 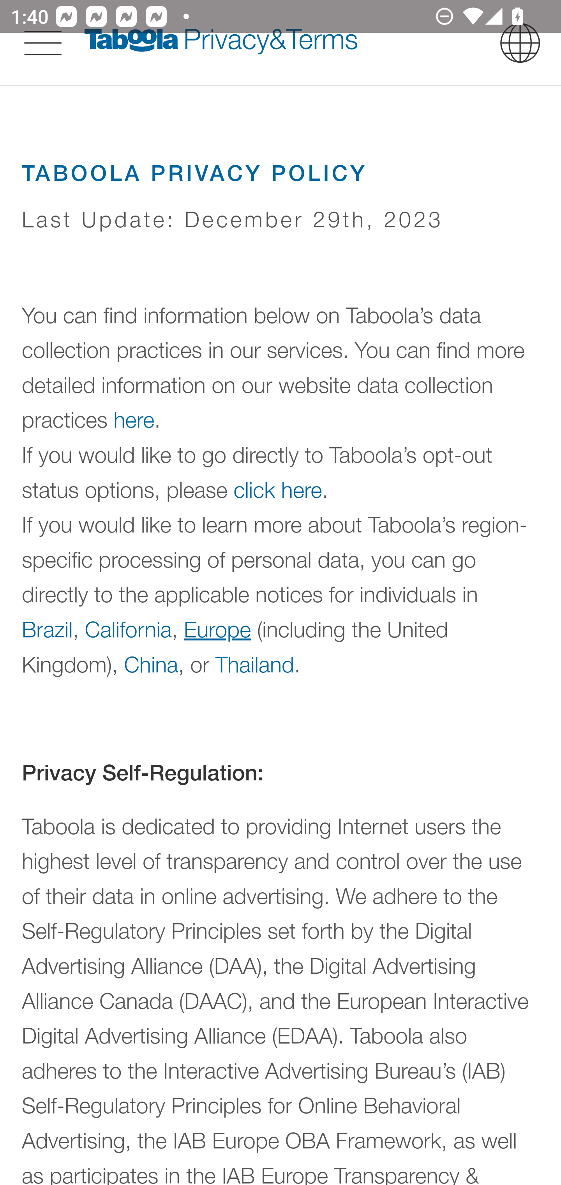 What do you see at coordinates (150, 664) in the screenshot?
I see `China` at bounding box center [150, 664].